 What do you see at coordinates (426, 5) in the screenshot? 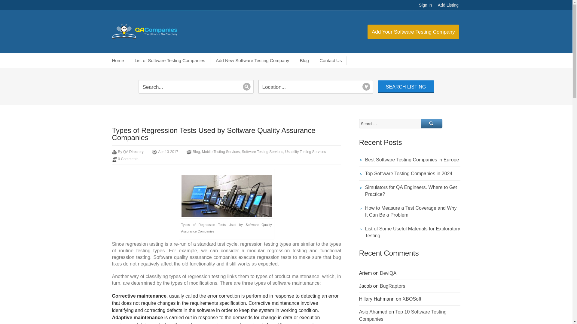
I see `Sign In` at bounding box center [426, 5].